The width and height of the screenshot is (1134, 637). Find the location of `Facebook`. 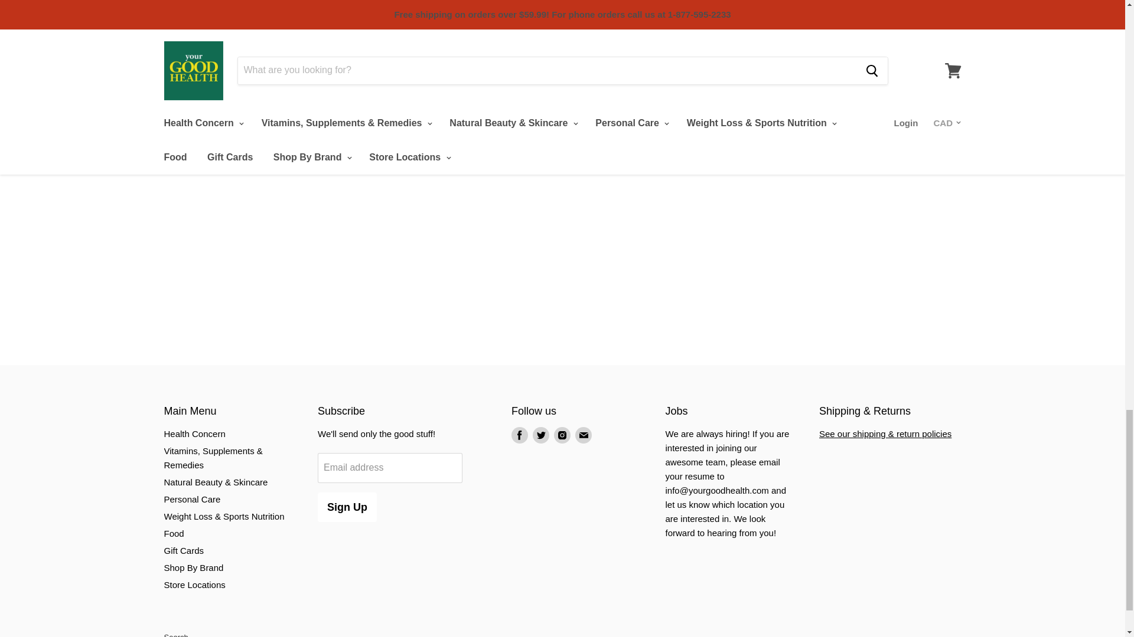

Facebook is located at coordinates (520, 435).